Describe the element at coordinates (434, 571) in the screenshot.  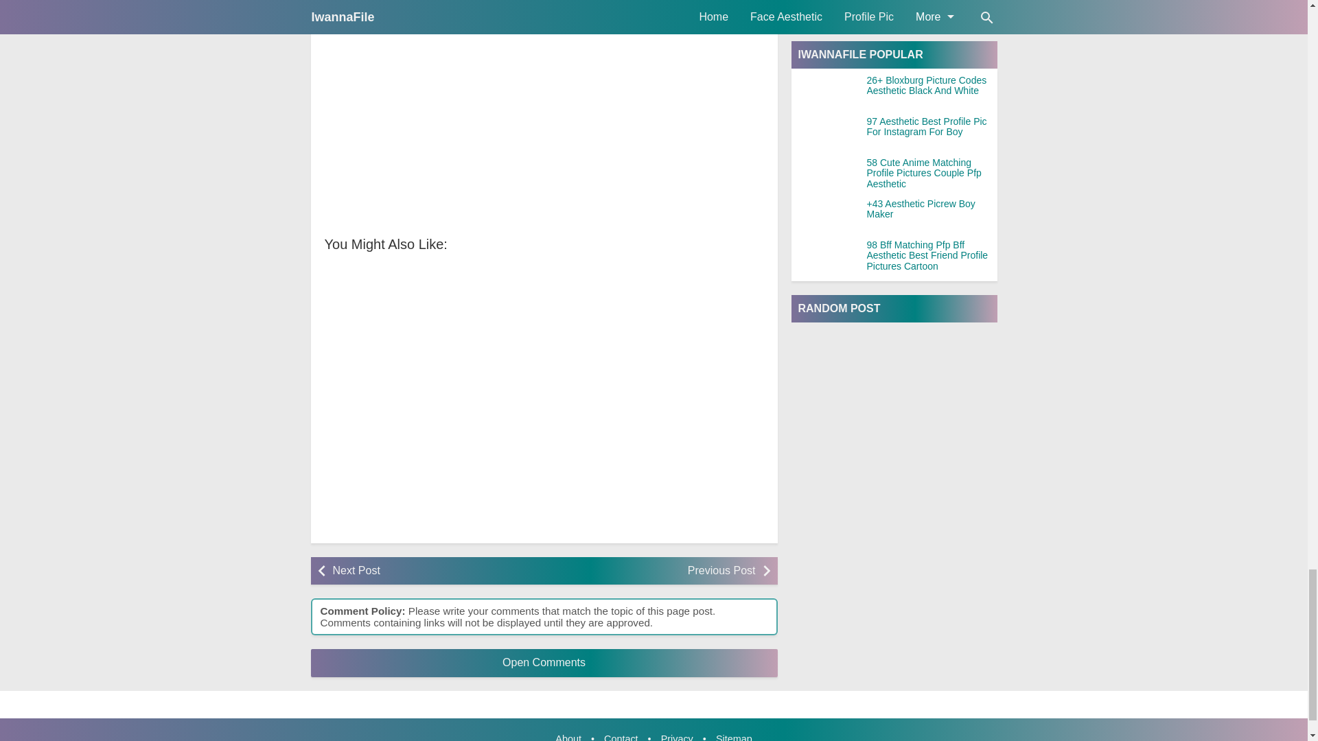
I see `Newer Post` at that location.